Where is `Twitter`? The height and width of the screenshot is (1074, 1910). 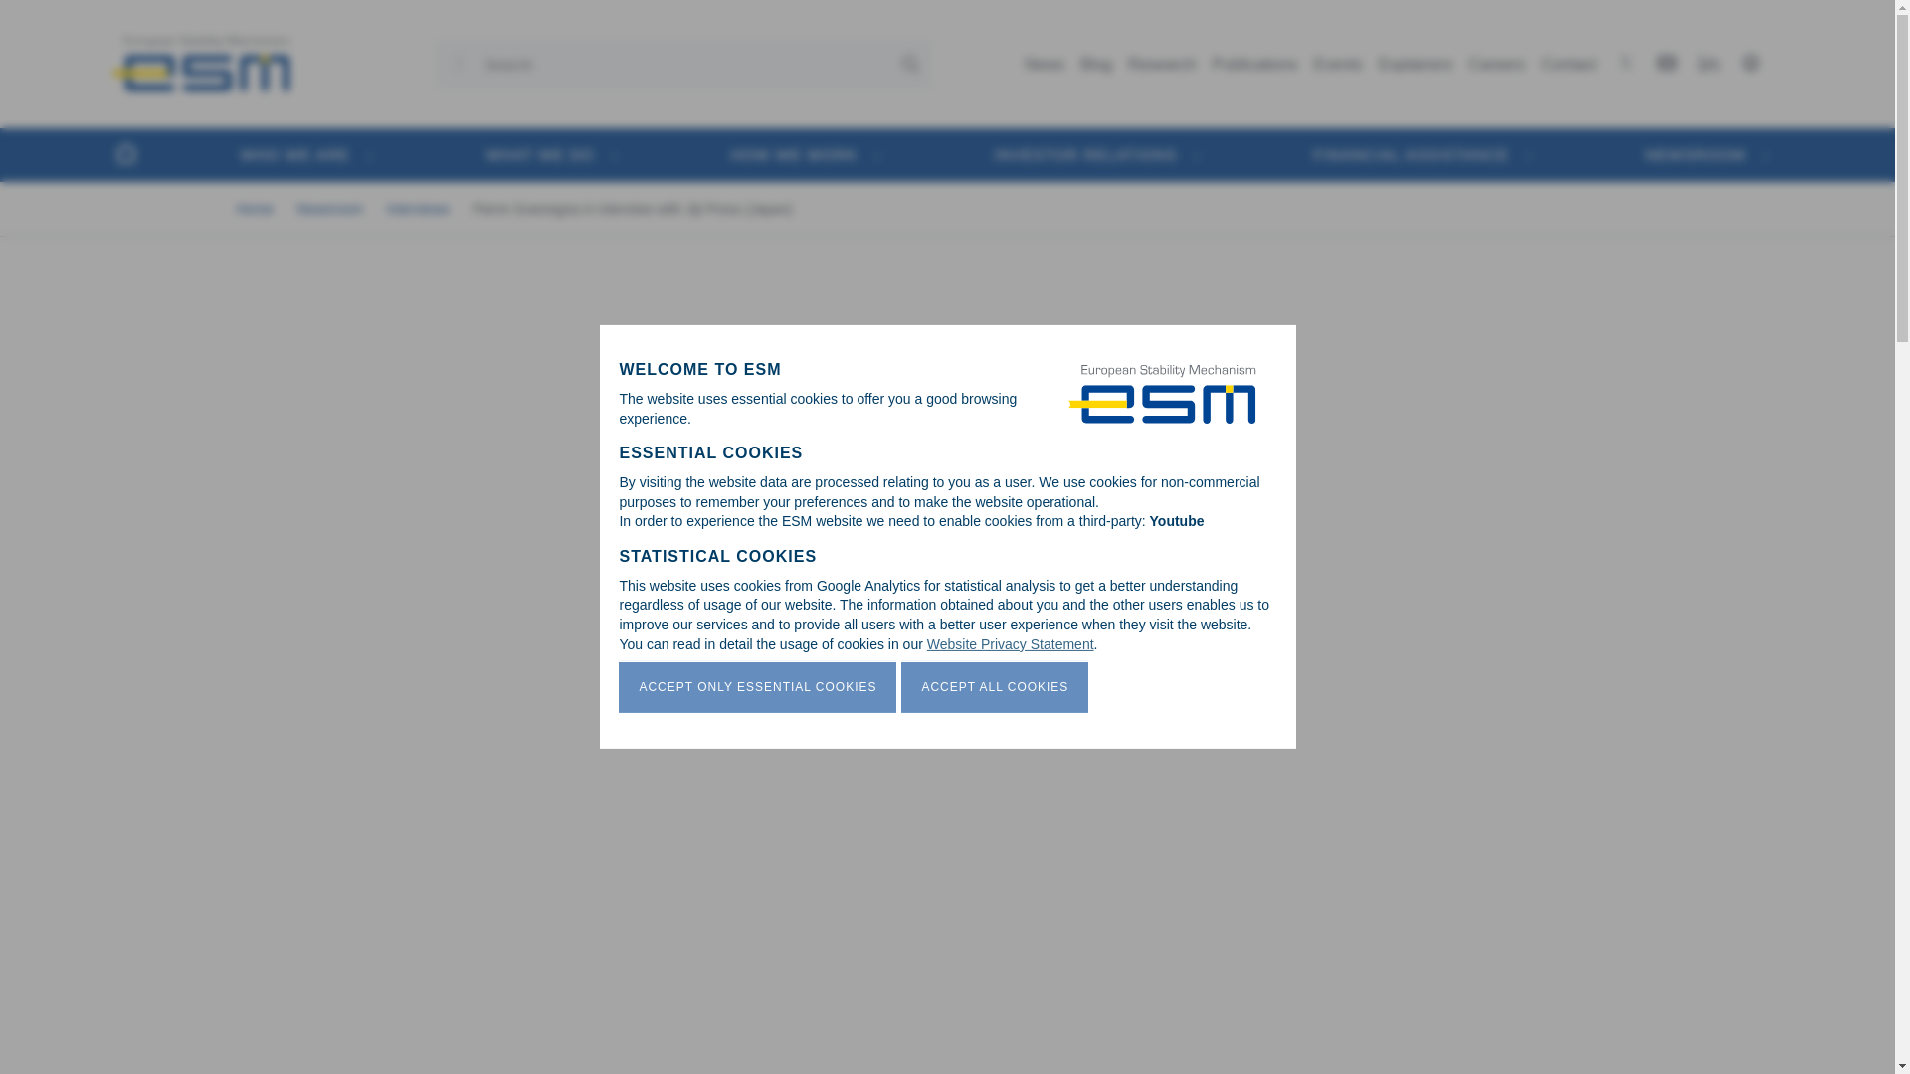 Twitter is located at coordinates (1629, 62).